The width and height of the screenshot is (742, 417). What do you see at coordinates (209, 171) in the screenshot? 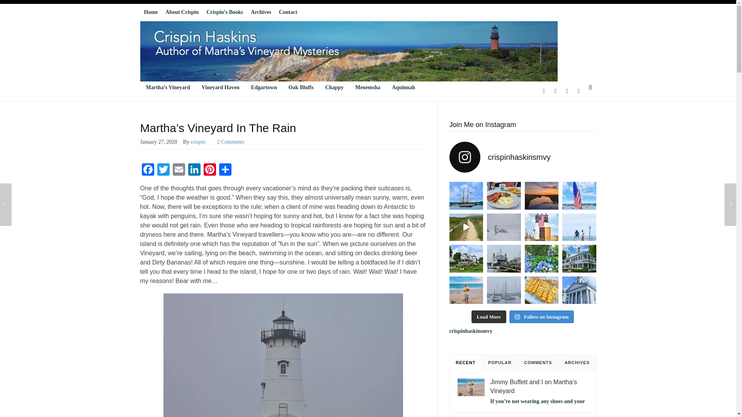
I see `Pinterest` at bounding box center [209, 171].